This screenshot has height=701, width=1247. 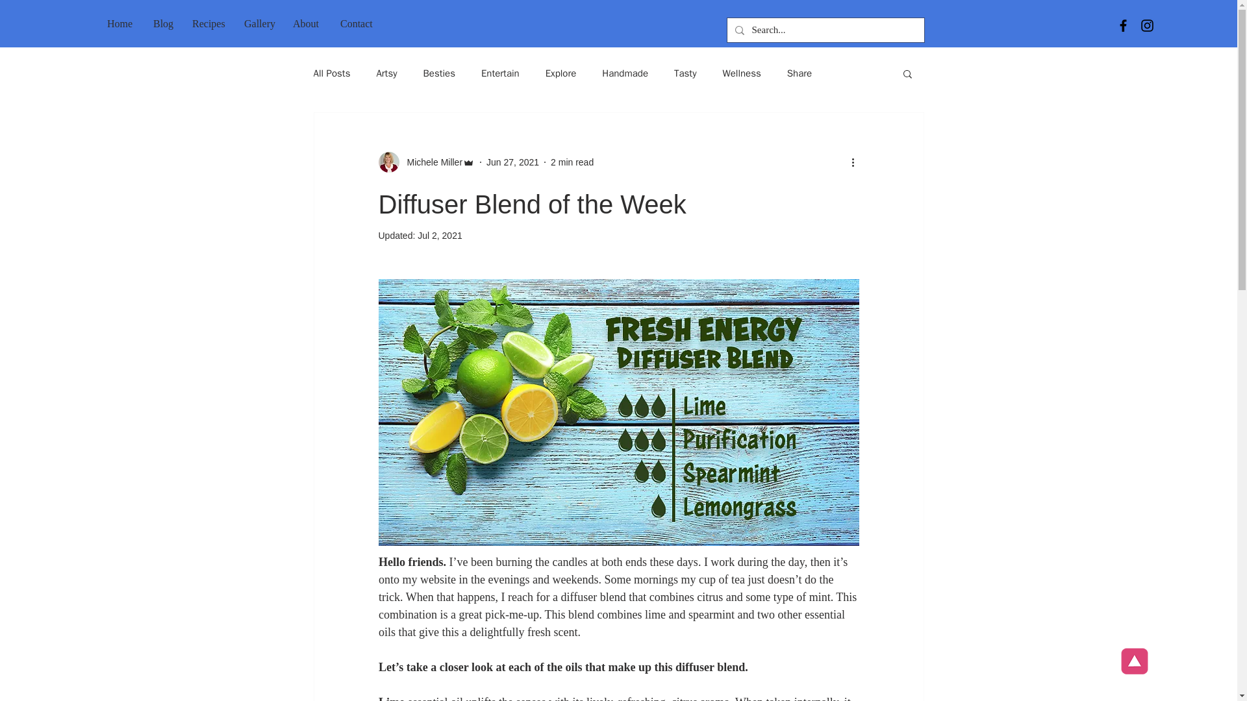 I want to click on 2 min read, so click(x=572, y=162).